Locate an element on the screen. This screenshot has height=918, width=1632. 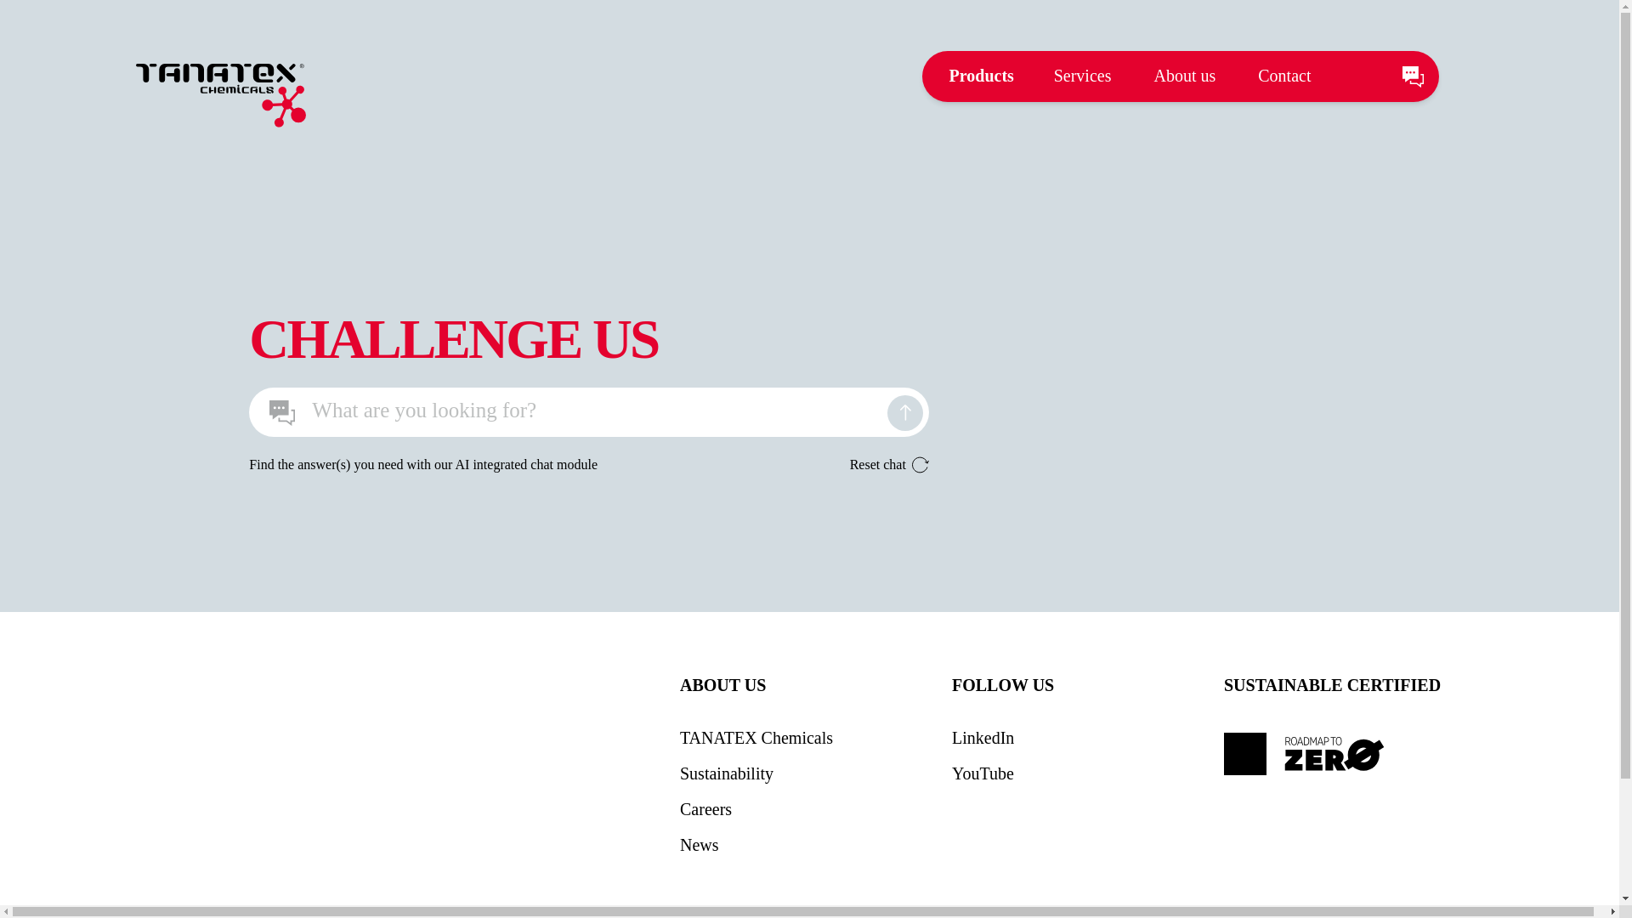
About us is located at coordinates (1185, 75).